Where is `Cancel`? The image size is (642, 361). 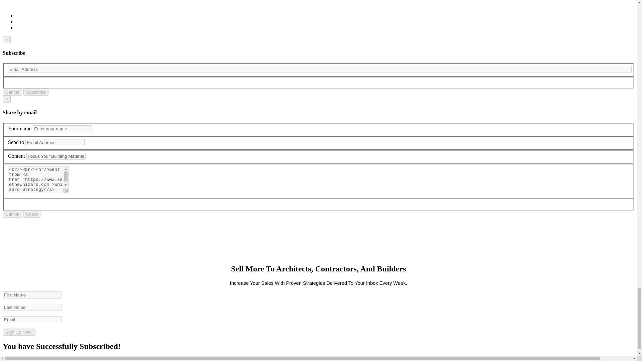 Cancel is located at coordinates (12, 92).